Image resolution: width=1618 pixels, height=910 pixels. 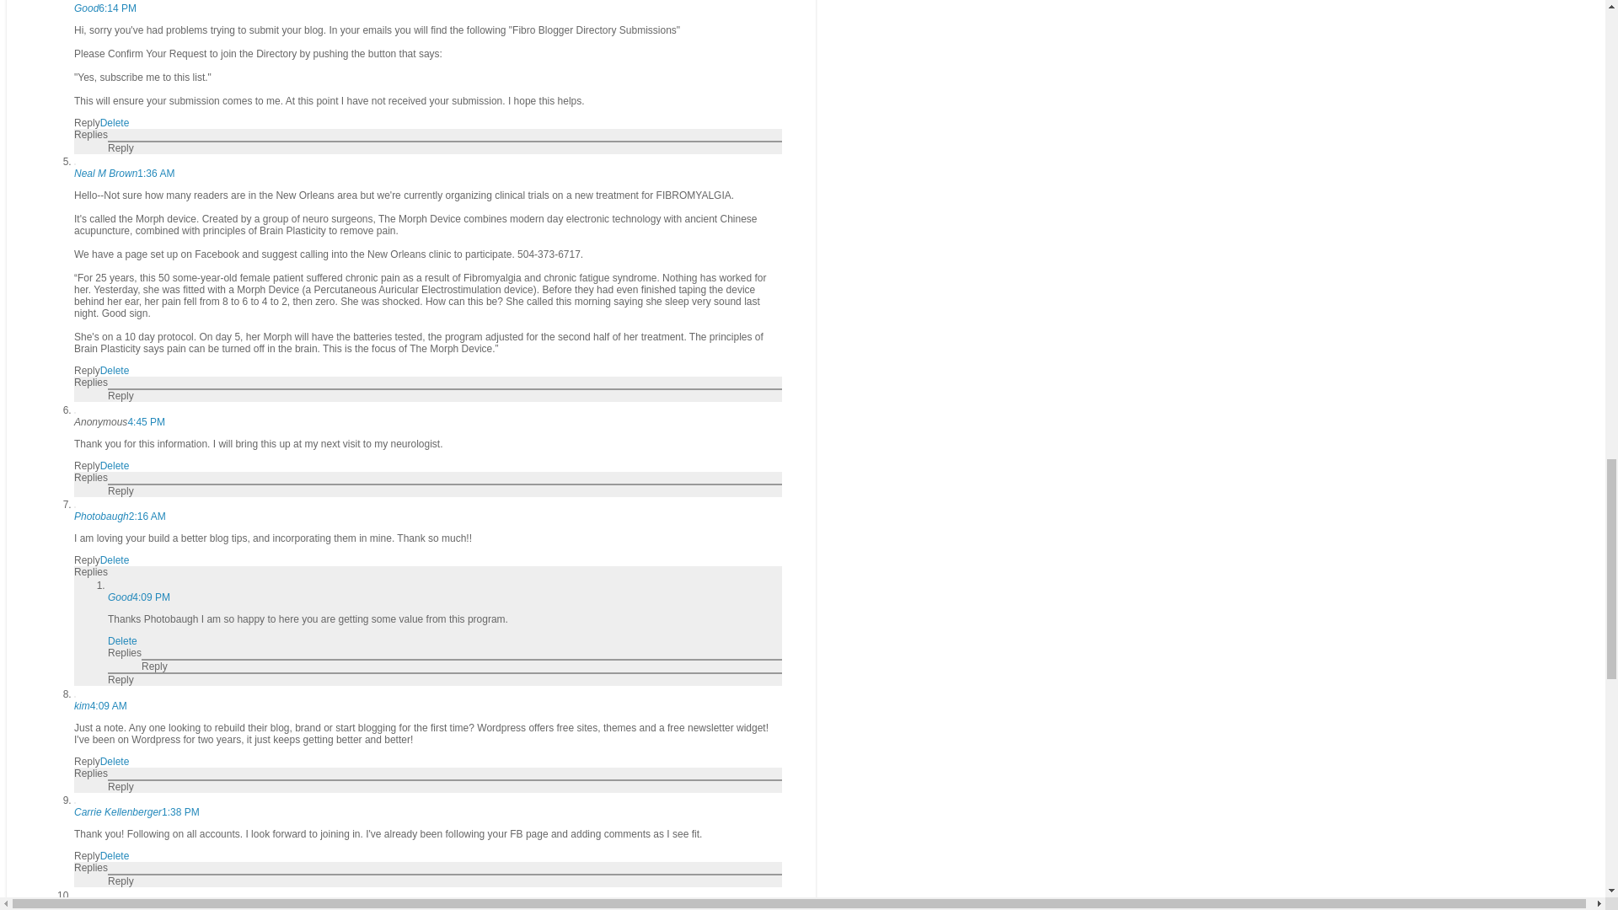 What do you see at coordinates (88, 123) in the screenshot?
I see `Reply` at bounding box center [88, 123].